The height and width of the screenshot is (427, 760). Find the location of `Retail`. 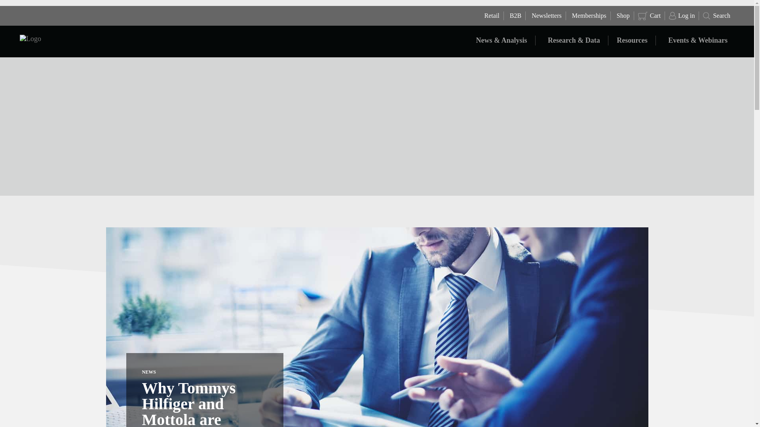

Retail is located at coordinates (491, 16).